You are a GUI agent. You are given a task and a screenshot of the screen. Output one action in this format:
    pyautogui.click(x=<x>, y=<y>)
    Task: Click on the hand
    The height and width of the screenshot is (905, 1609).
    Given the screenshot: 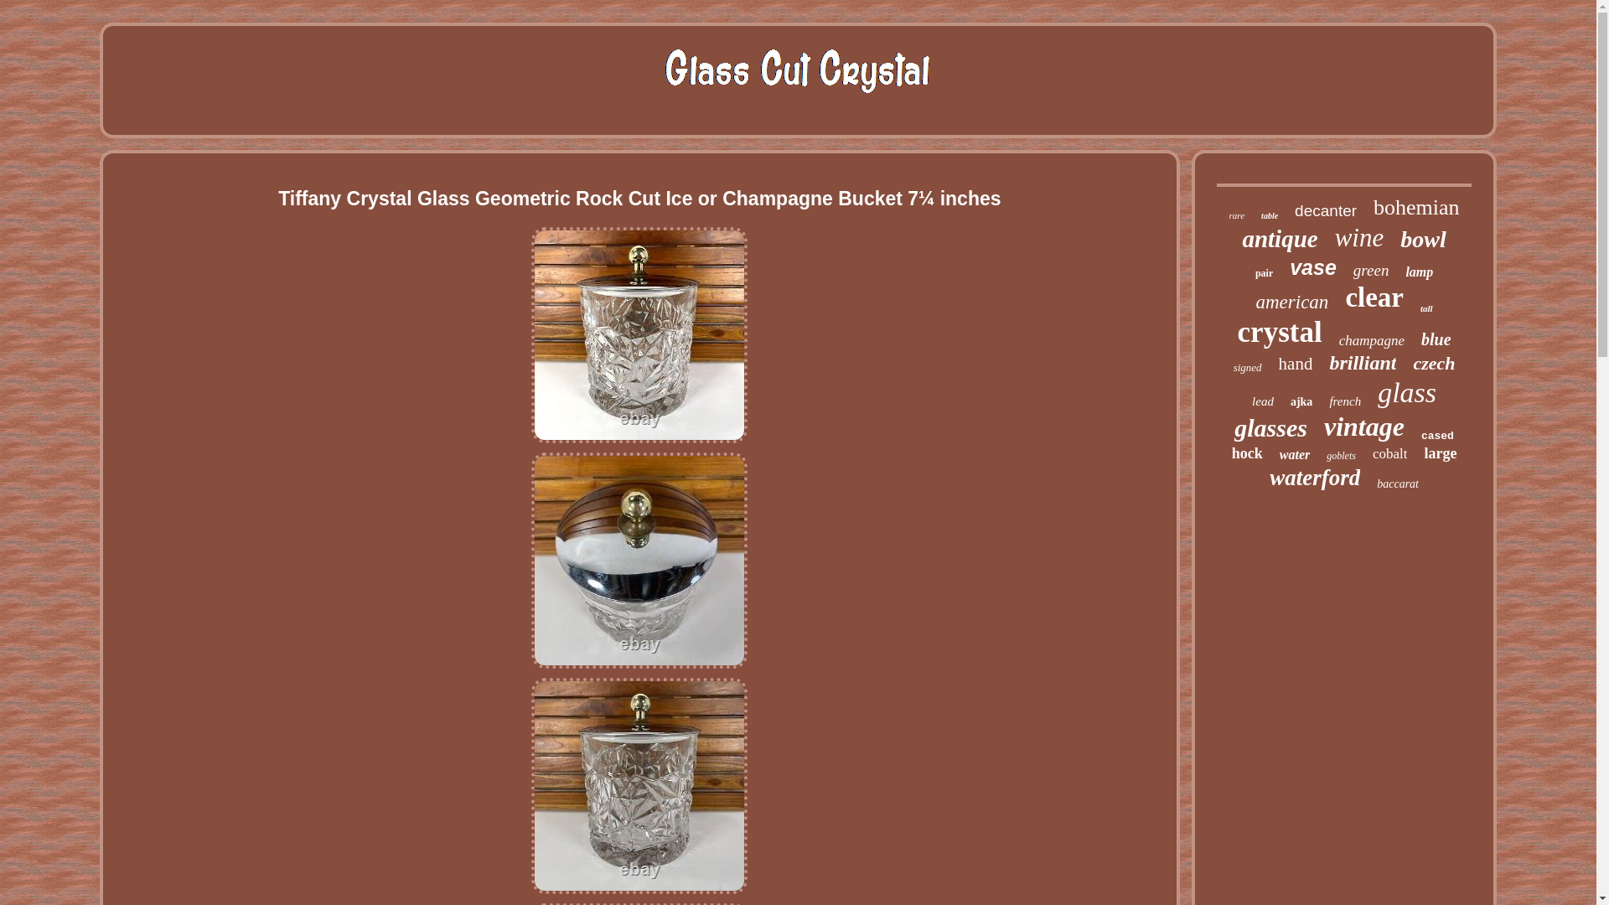 What is the action you would take?
    pyautogui.click(x=1296, y=364)
    